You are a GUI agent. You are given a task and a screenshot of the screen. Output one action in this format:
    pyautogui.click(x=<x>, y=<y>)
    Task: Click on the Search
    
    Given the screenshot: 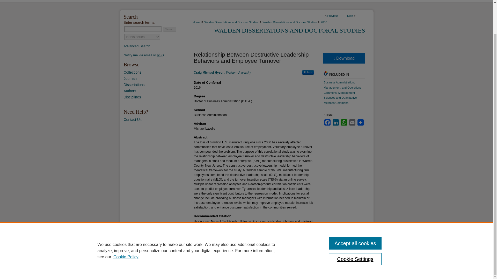 What is the action you would take?
    pyautogui.click(x=170, y=29)
    